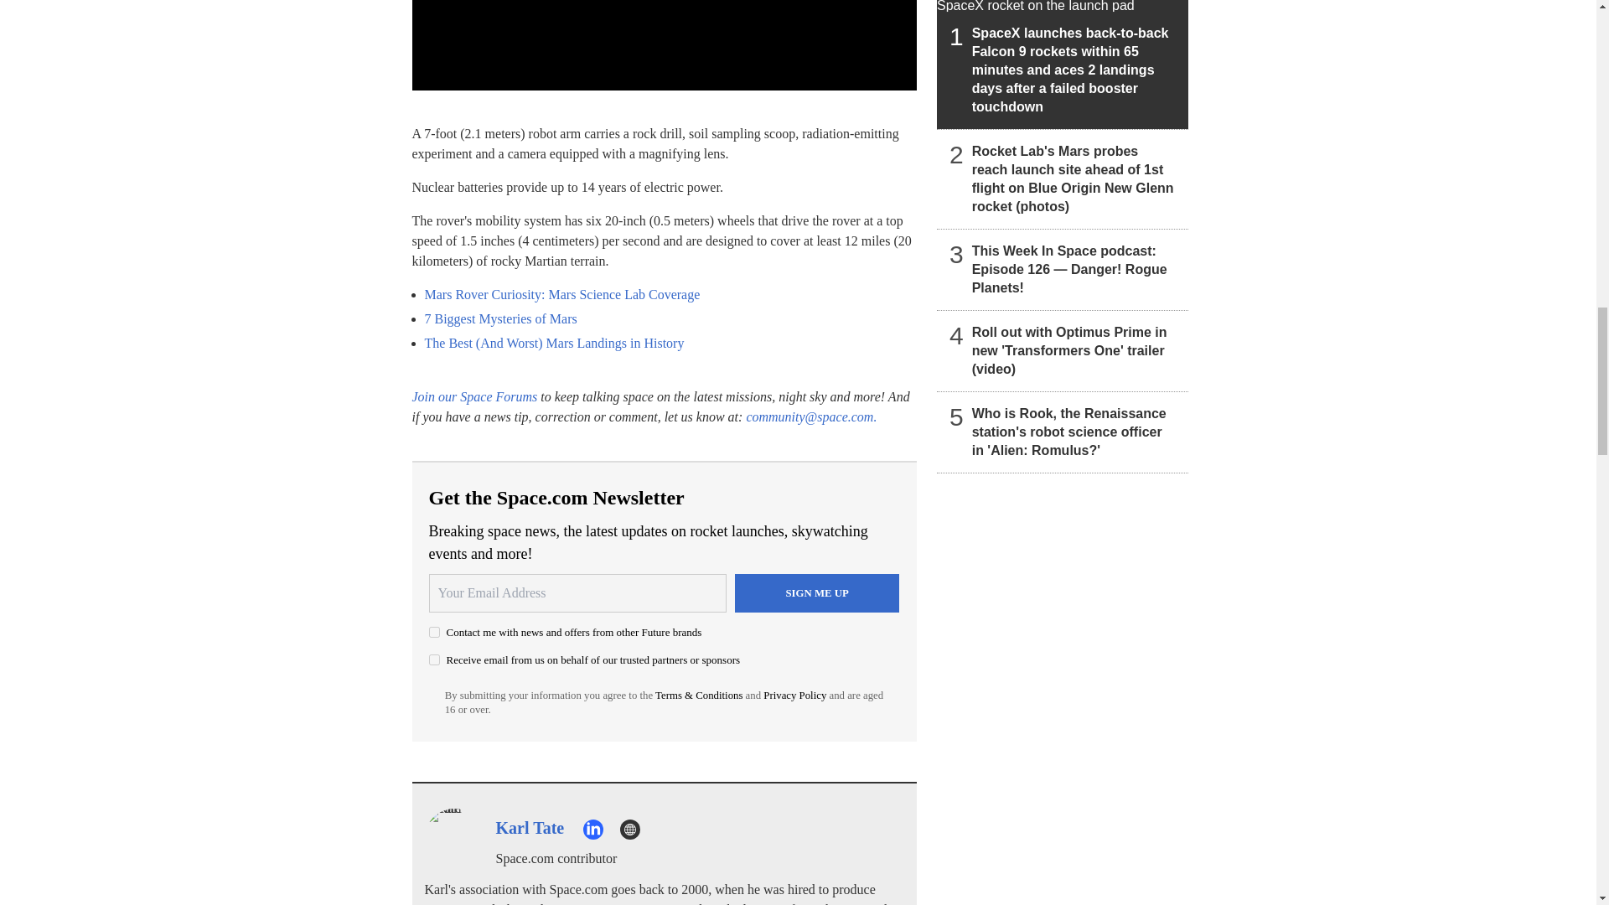 The image size is (1609, 905). What do you see at coordinates (817, 593) in the screenshot?
I see `Sign me up` at bounding box center [817, 593].